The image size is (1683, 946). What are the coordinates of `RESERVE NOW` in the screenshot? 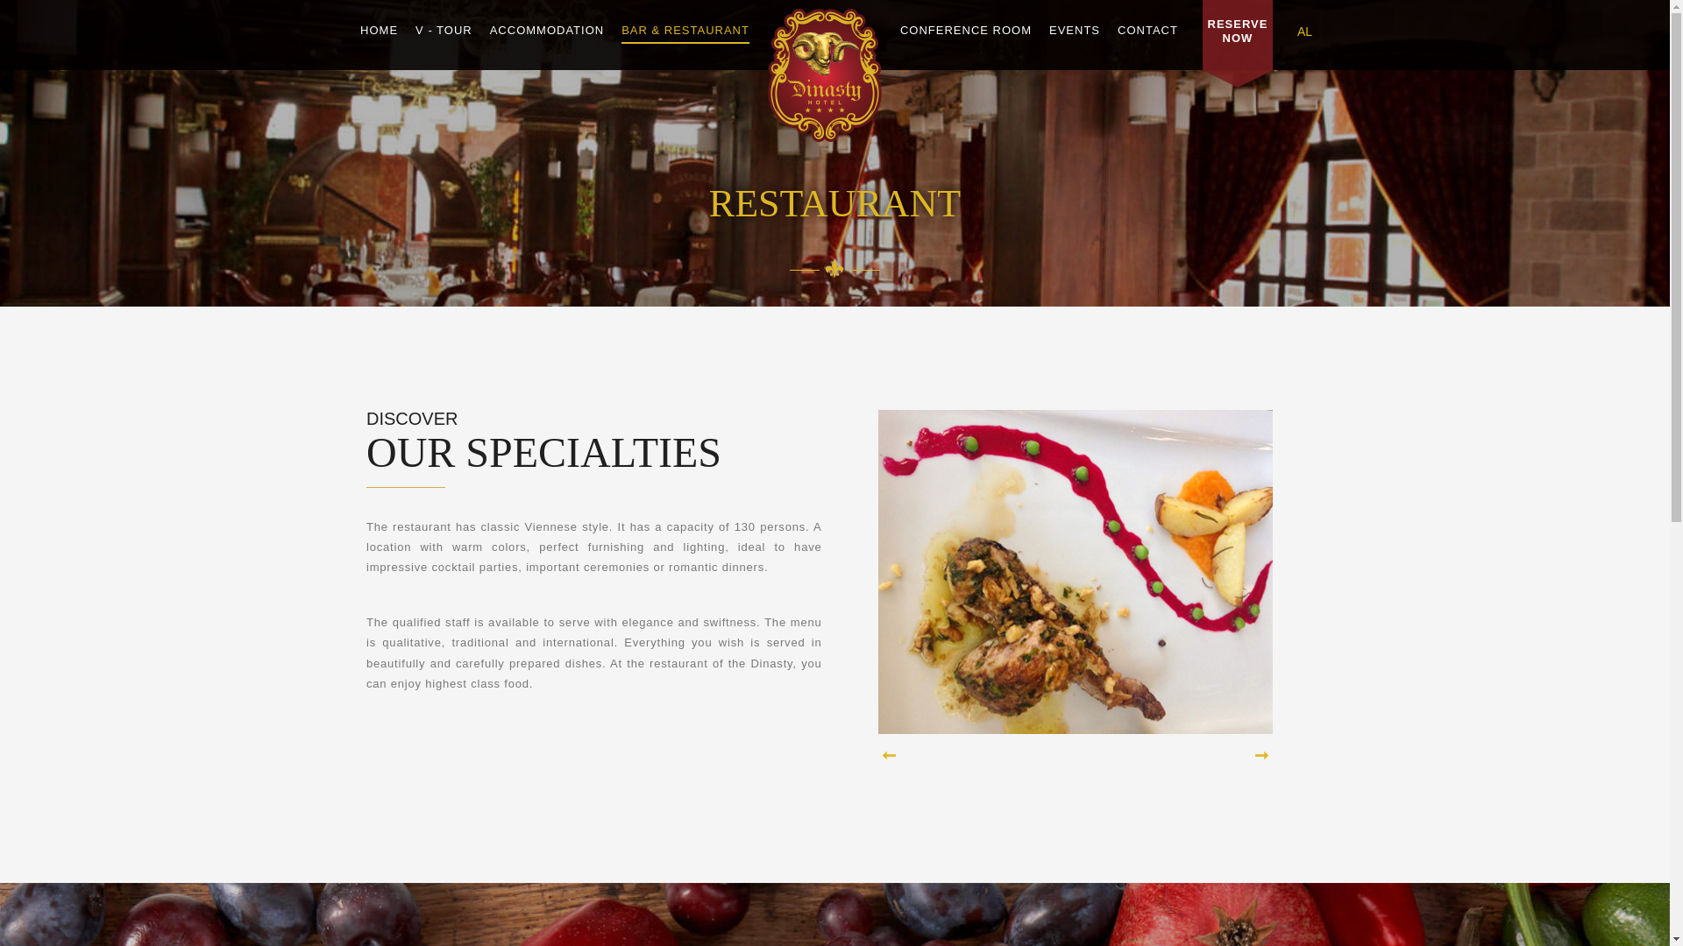 It's located at (1238, 30).